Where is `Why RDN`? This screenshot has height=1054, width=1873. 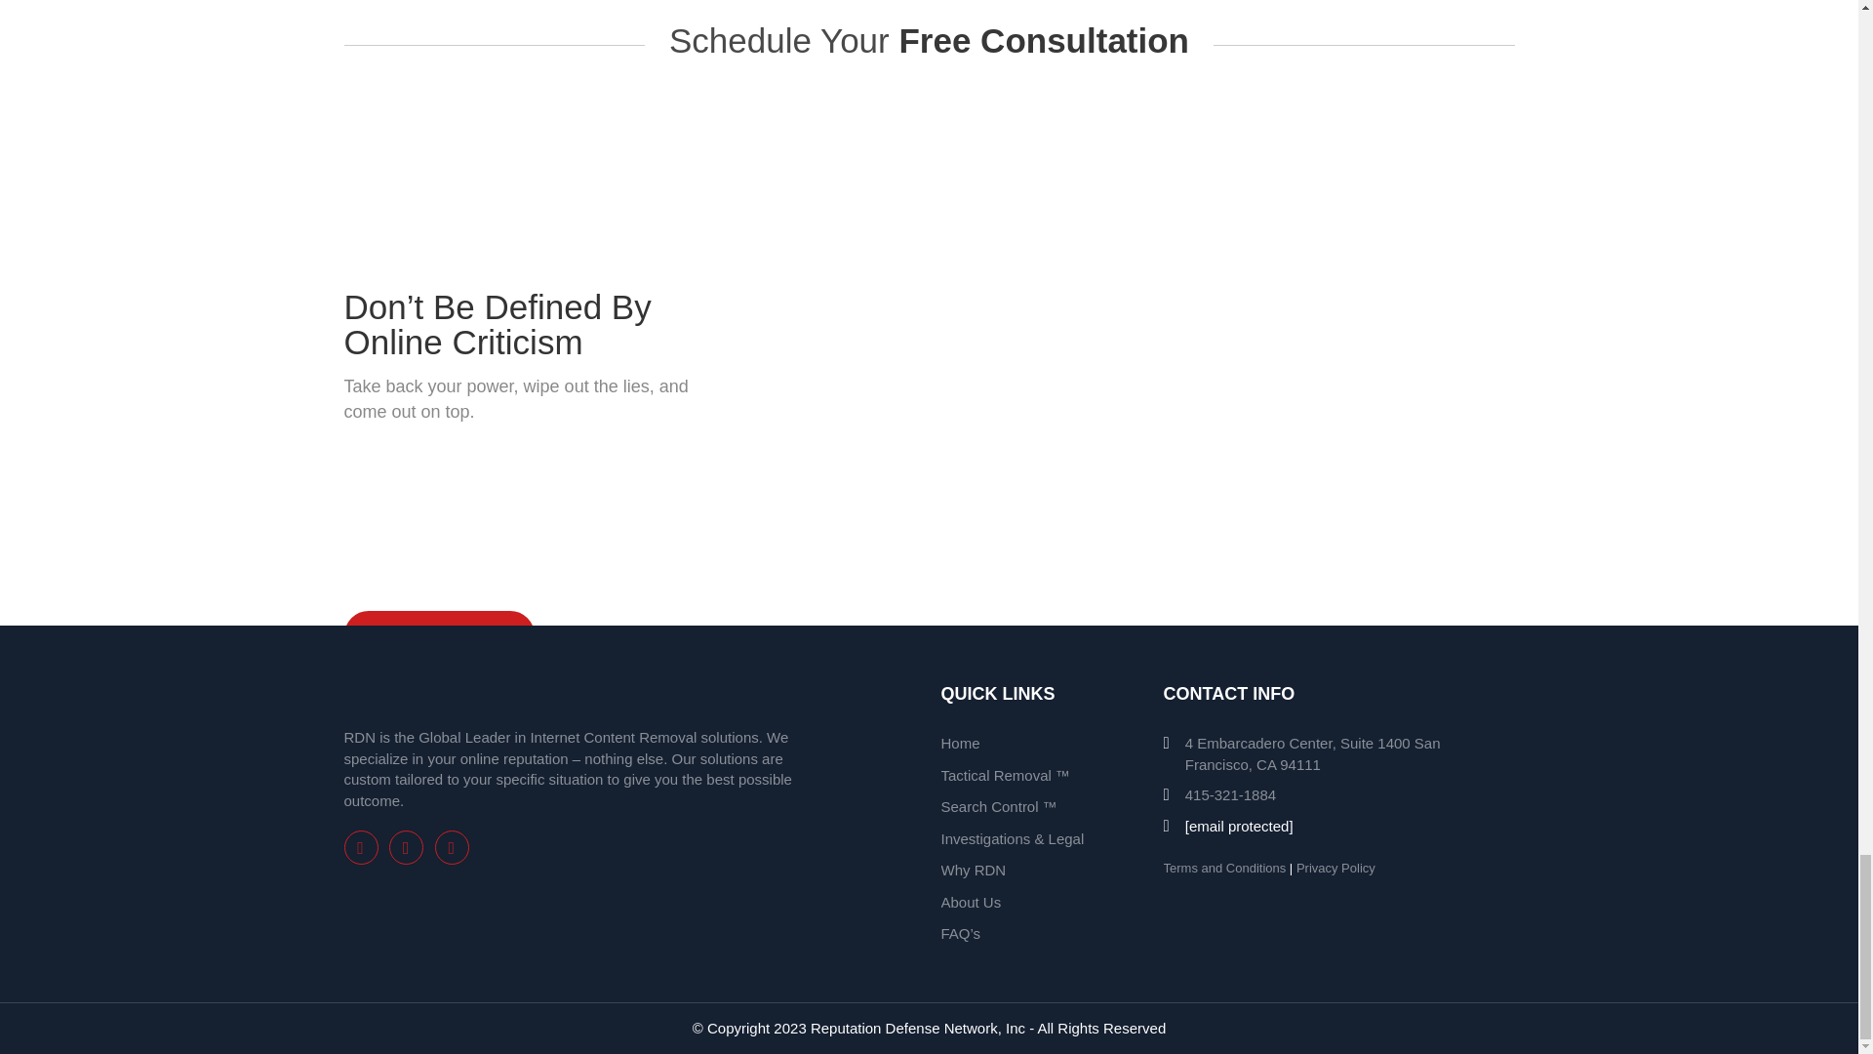
Why RDN is located at coordinates (973, 870).